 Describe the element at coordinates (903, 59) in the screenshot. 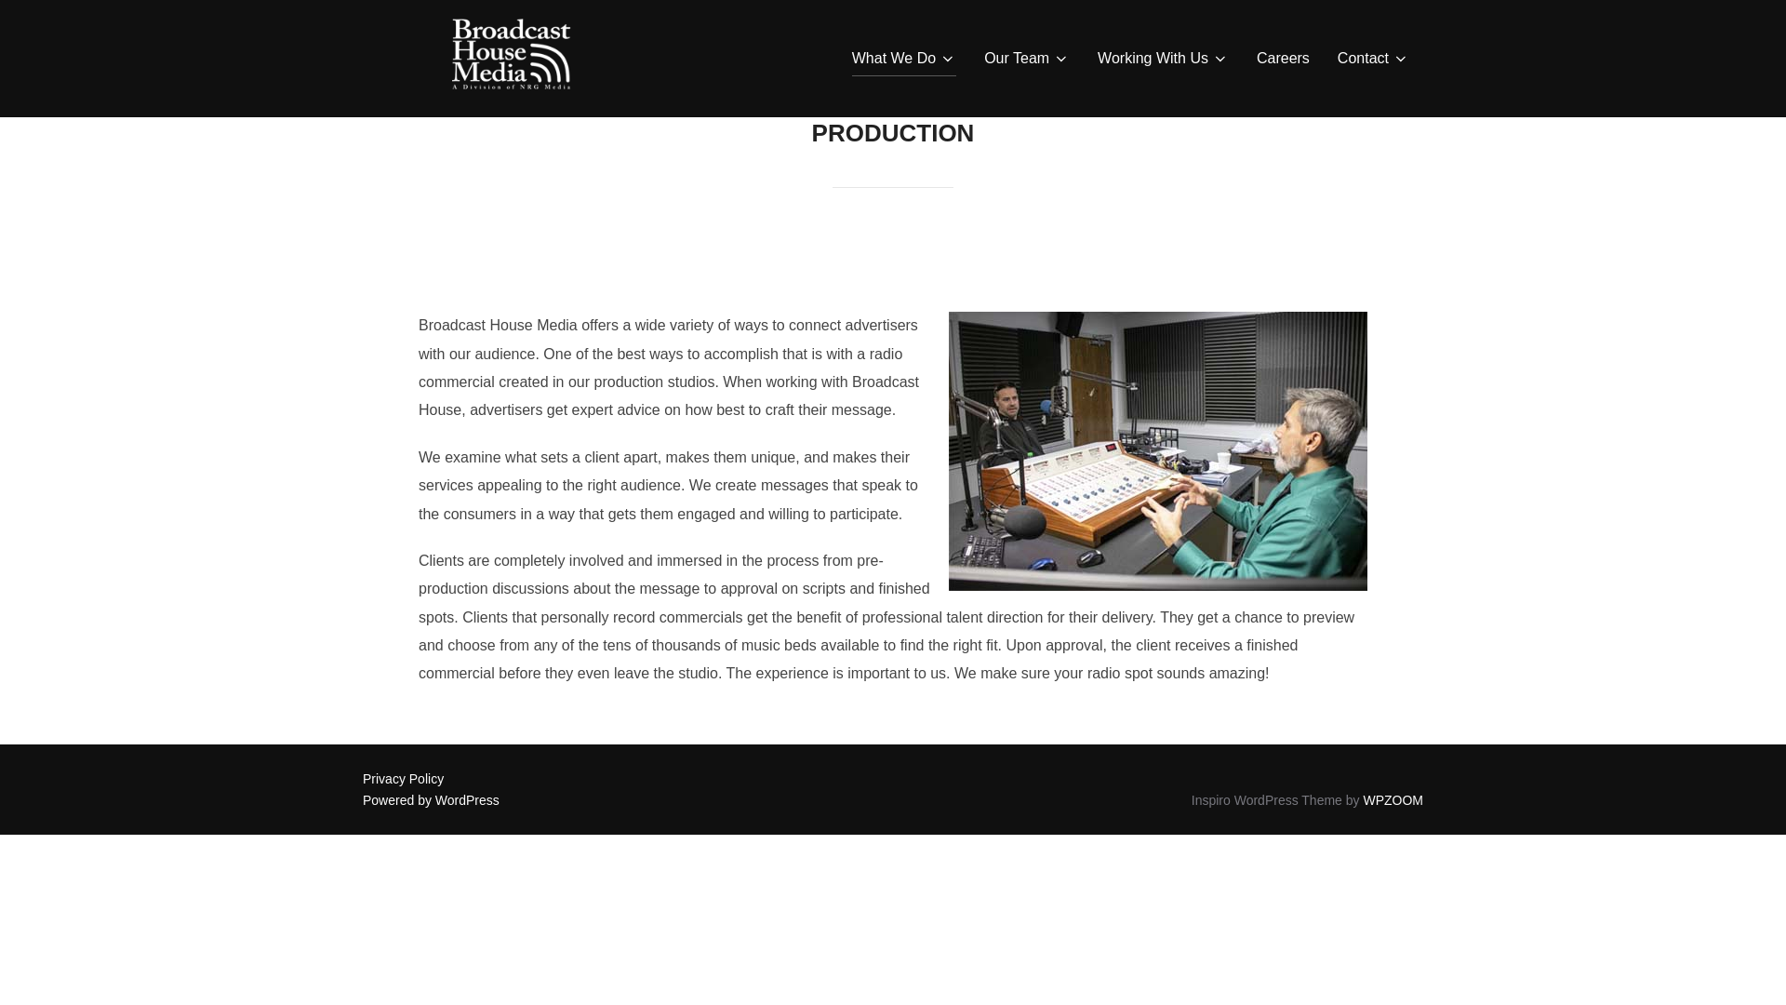

I see `What We Do` at that location.